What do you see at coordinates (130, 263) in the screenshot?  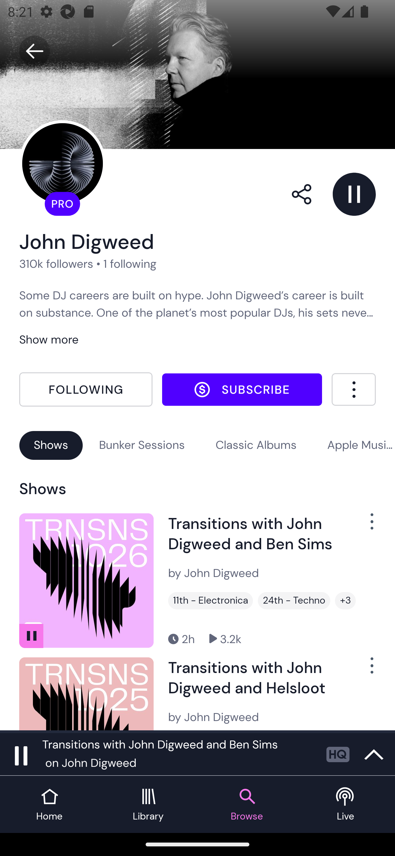 I see `1 following` at bounding box center [130, 263].